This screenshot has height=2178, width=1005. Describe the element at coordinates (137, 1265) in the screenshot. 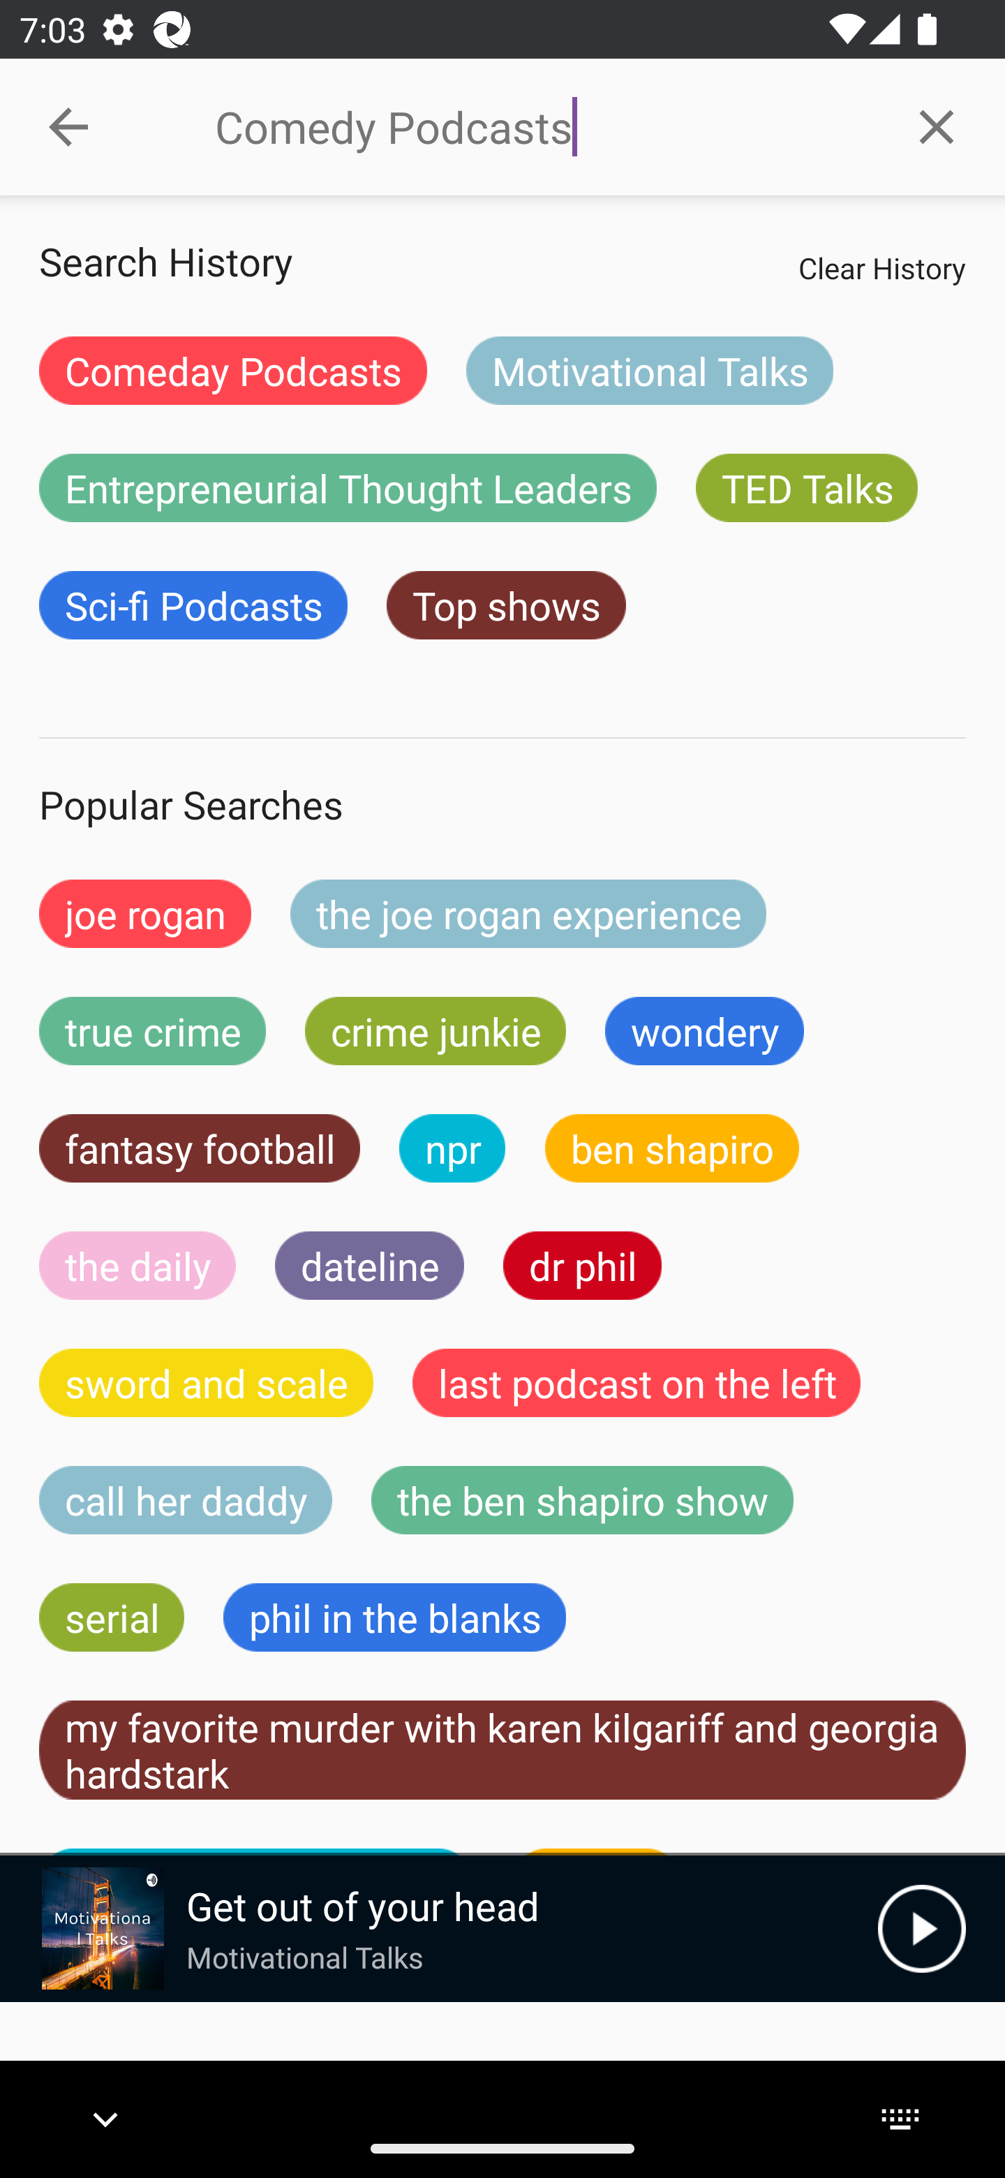

I see `the daily` at that location.